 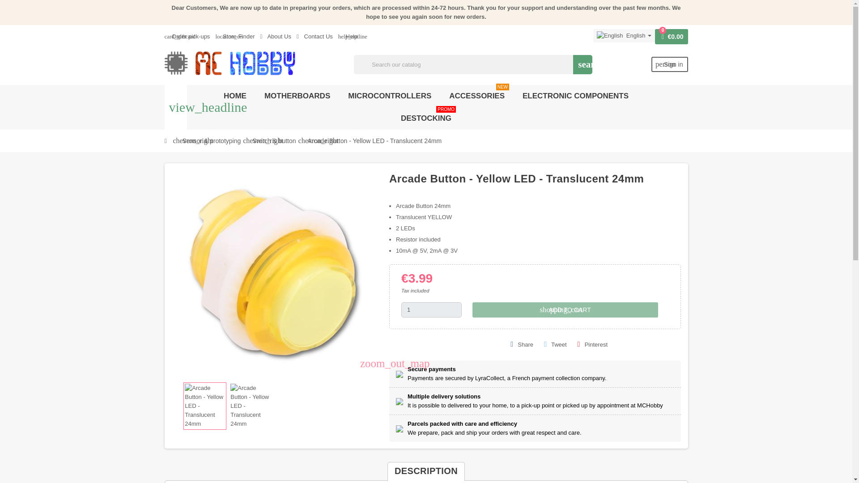 I want to click on Pinterest, so click(x=583, y=64).